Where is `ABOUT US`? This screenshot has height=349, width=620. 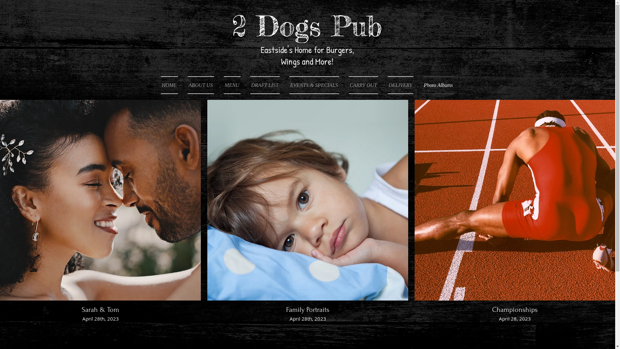
ABOUT US is located at coordinates (201, 85).